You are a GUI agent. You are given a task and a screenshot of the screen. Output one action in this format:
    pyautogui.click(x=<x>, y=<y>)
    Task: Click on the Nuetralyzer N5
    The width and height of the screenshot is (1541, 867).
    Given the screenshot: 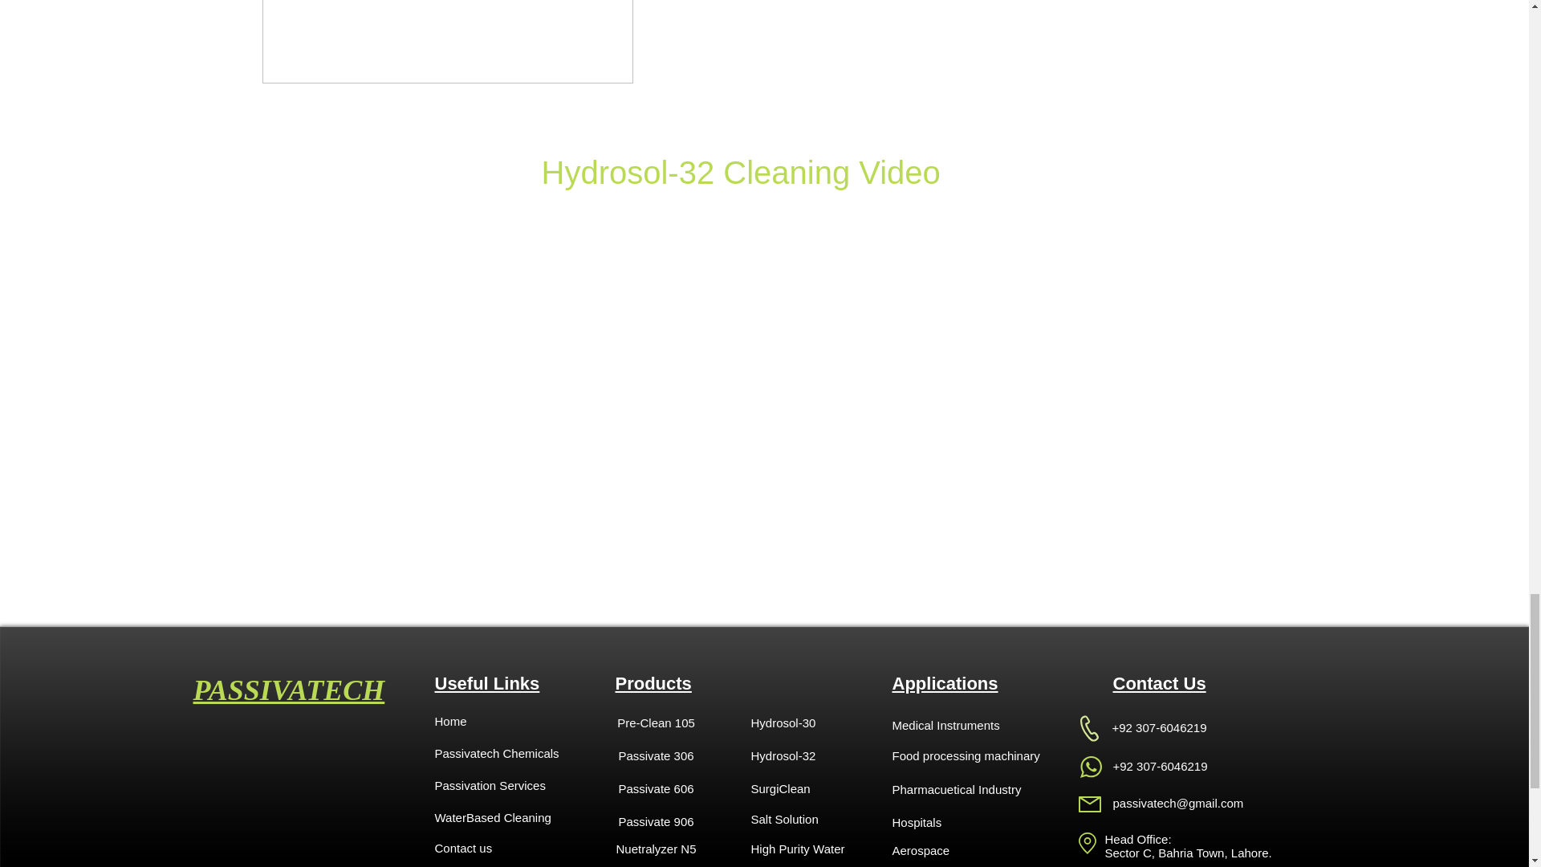 What is the action you would take?
    pyautogui.click(x=655, y=848)
    